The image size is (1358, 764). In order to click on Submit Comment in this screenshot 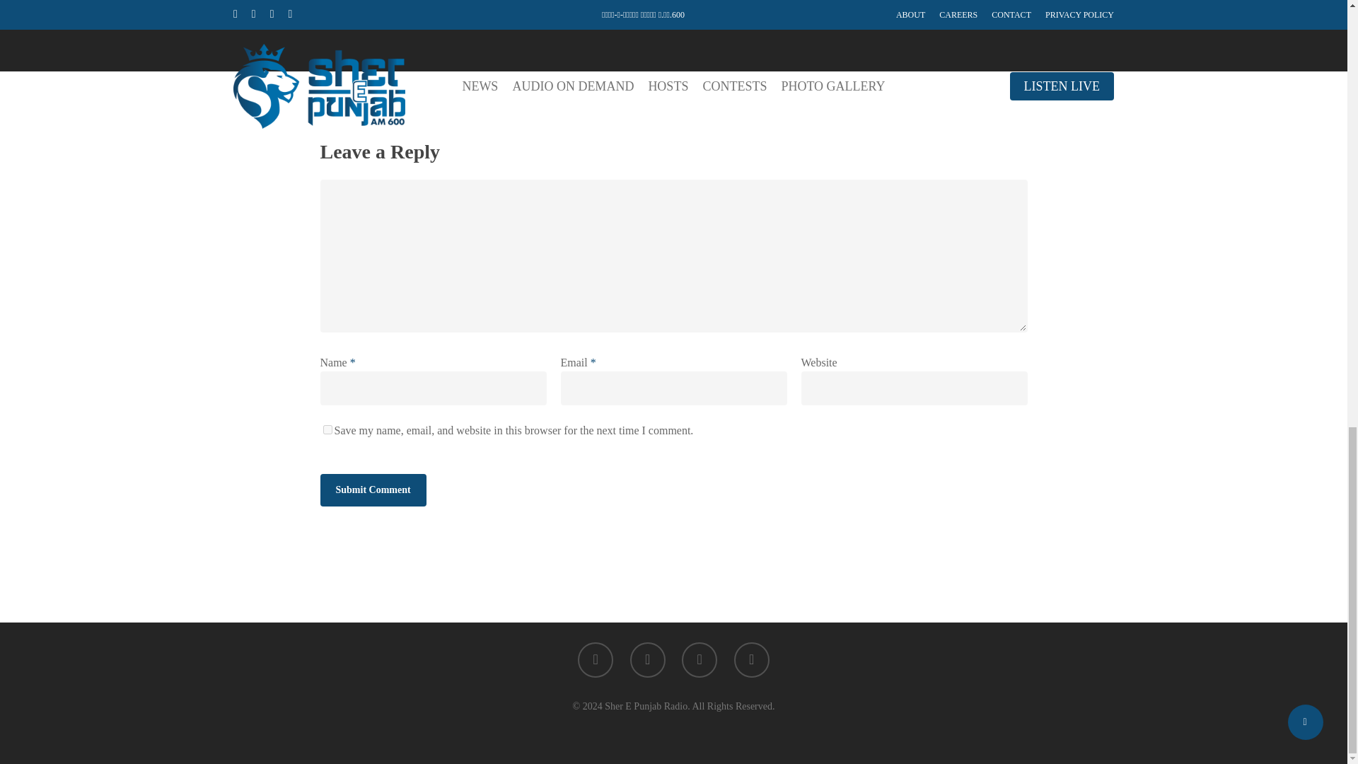, I will do `click(372, 490)`.